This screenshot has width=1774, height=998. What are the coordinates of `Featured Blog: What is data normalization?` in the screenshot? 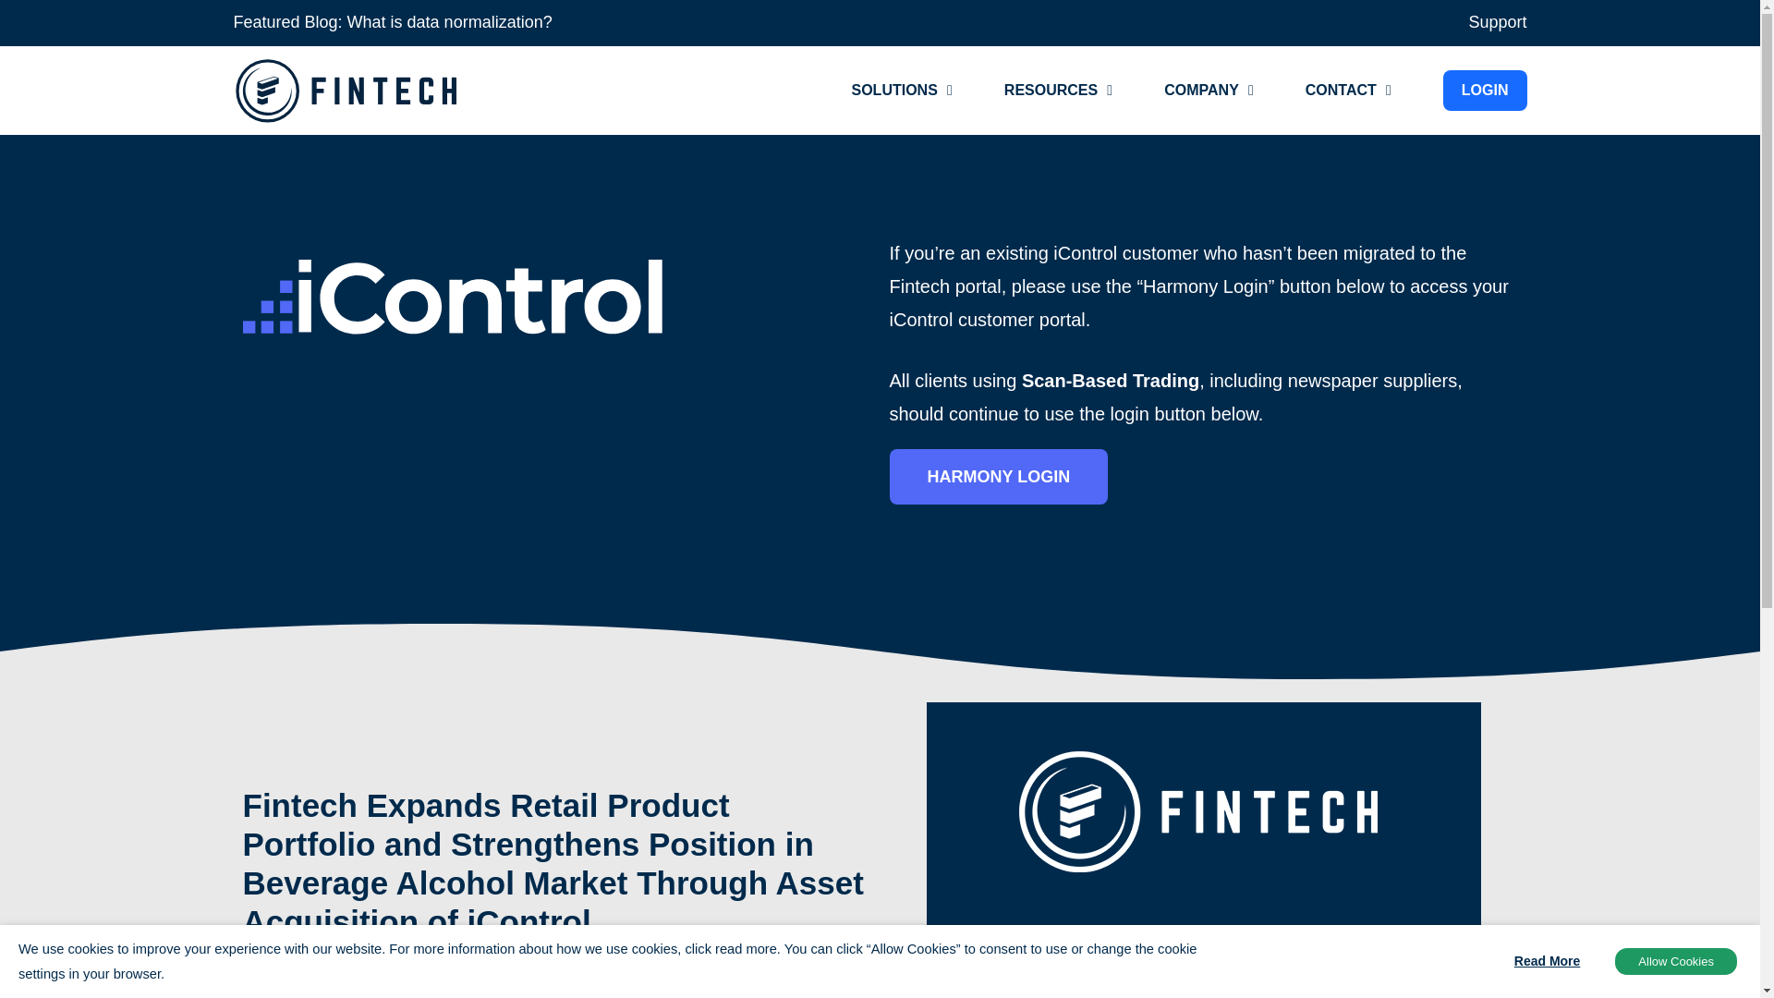 It's located at (392, 22).